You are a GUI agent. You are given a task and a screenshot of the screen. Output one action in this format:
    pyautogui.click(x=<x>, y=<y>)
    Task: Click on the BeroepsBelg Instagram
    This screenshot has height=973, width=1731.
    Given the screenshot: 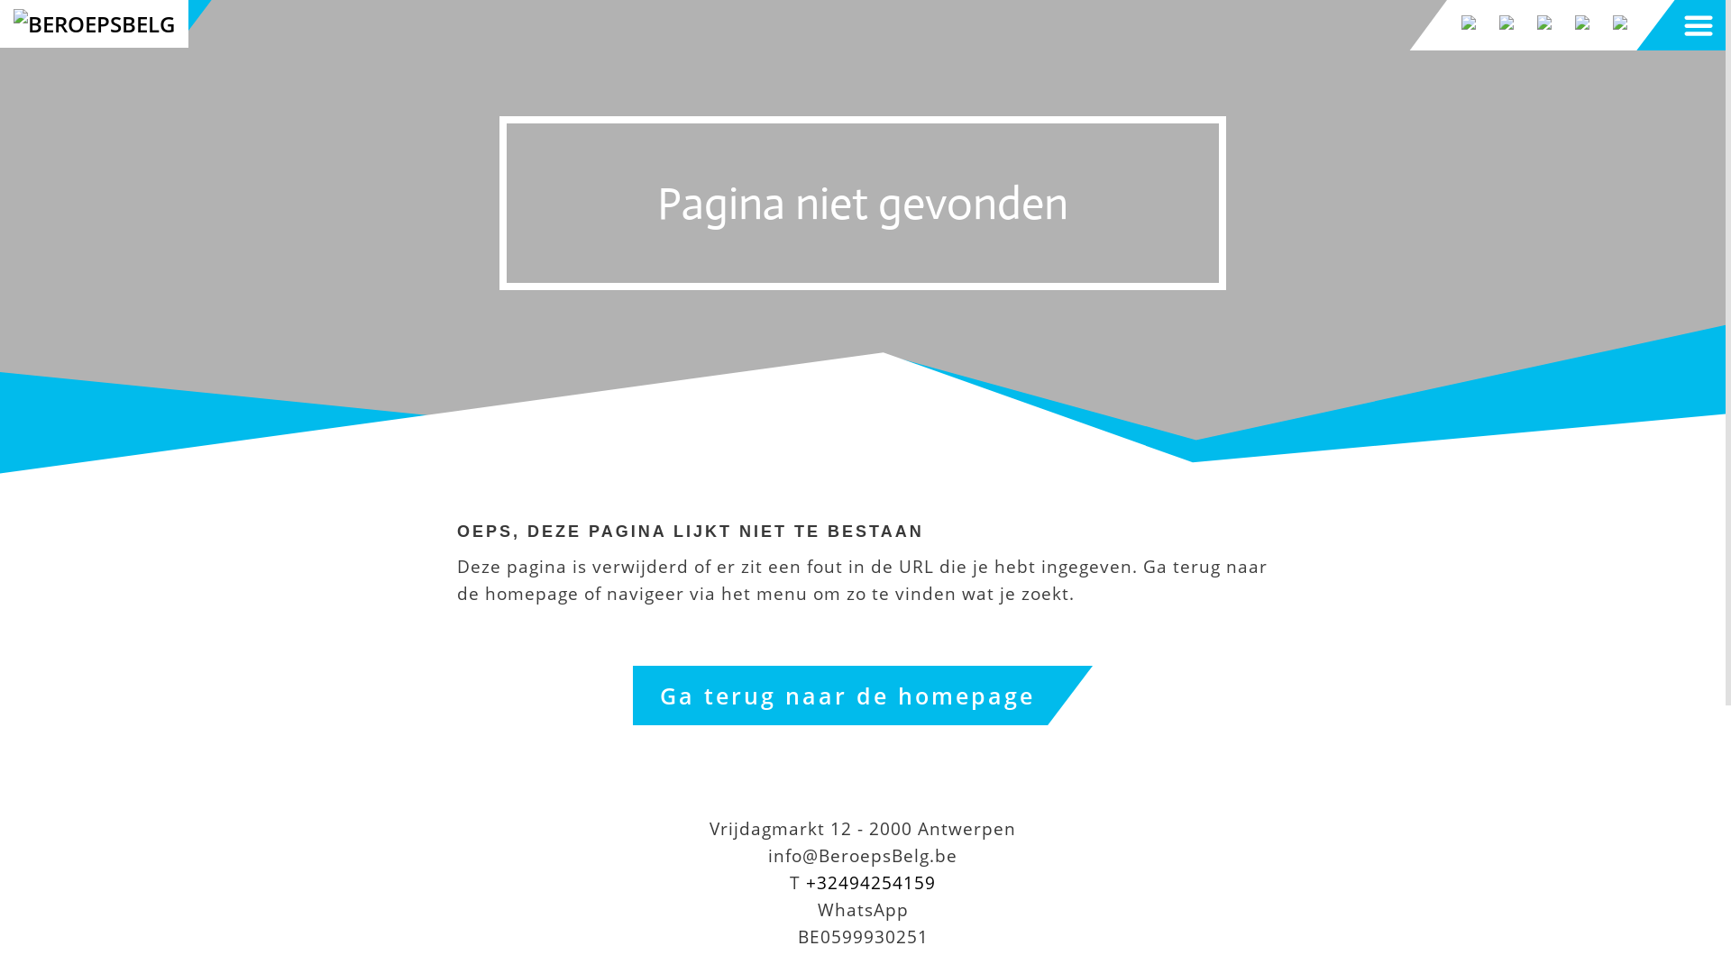 What is the action you would take?
    pyautogui.click(x=1580, y=23)
    